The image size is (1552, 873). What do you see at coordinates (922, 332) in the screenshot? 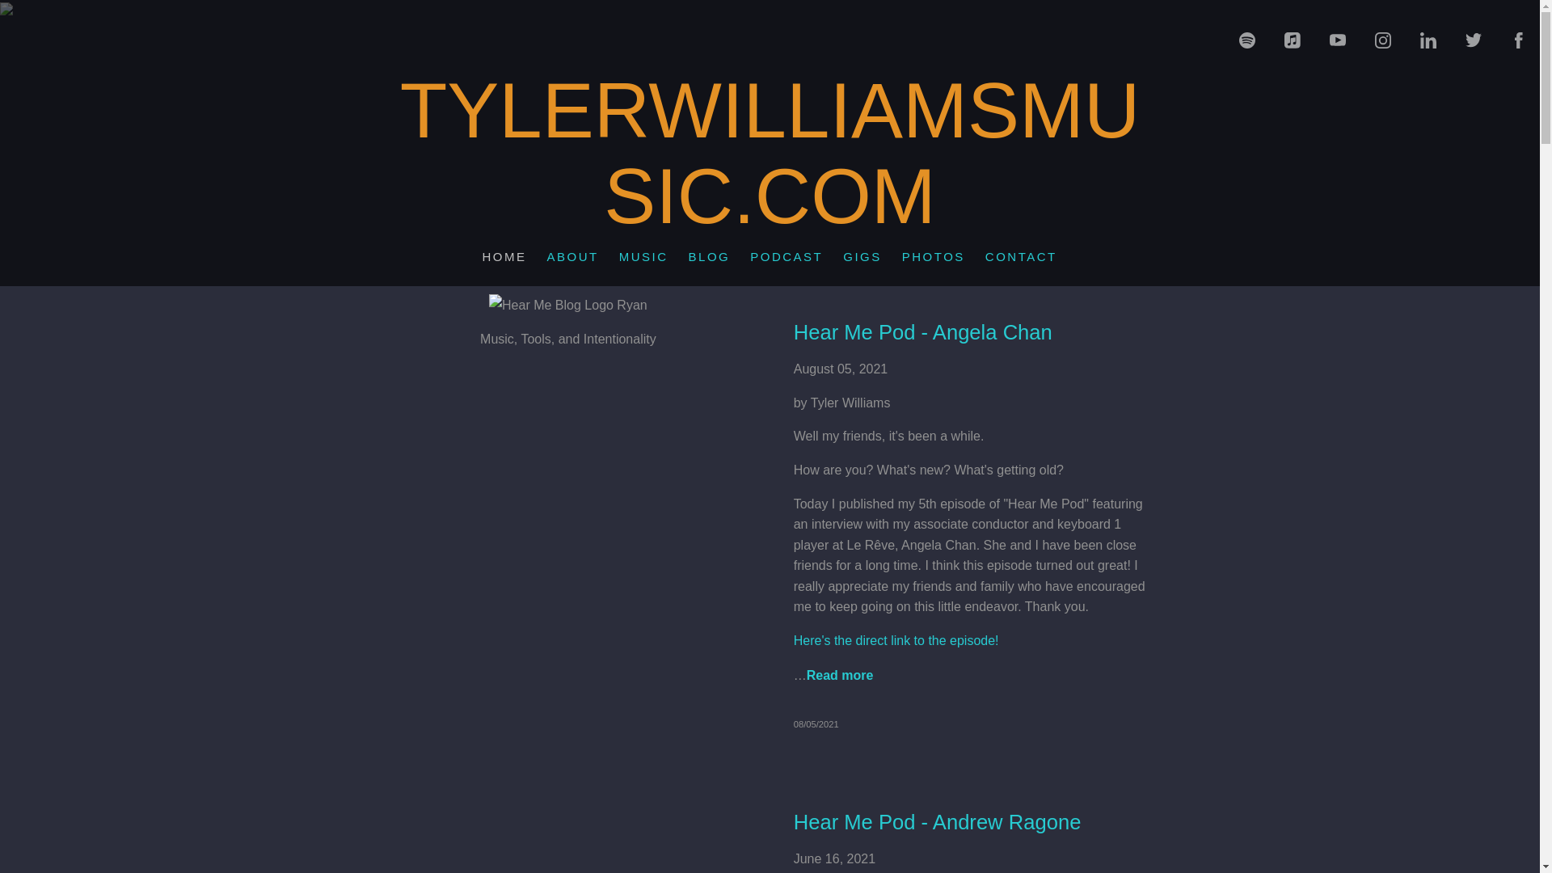
I see `Hear Me Pod - Angela Chan` at bounding box center [922, 332].